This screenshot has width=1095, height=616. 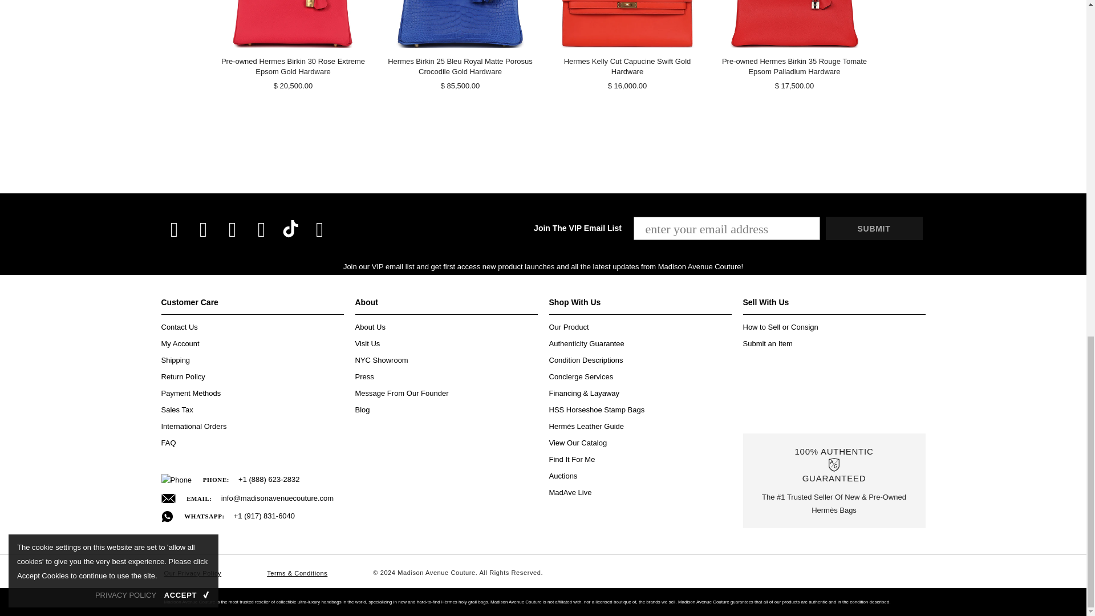 What do you see at coordinates (180, 343) in the screenshot?
I see `My Account` at bounding box center [180, 343].